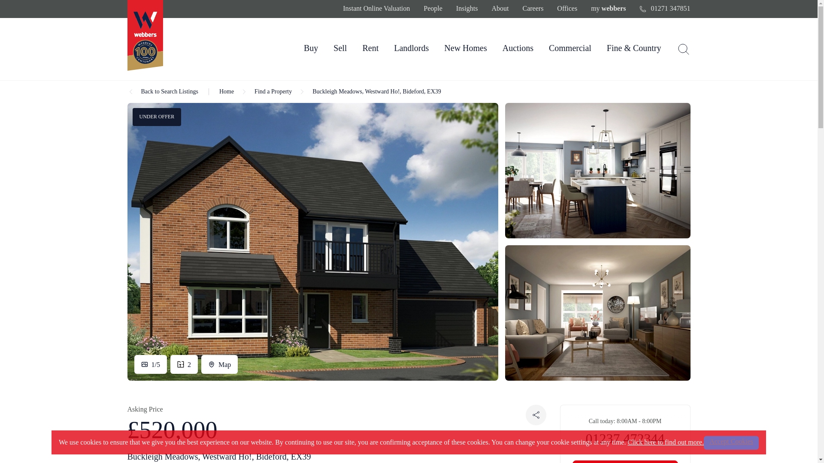 The height and width of the screenshot is (463, 824). Describe the element at coordinates (664, 9) in the screenshot. I see `01271 347851` at that location.